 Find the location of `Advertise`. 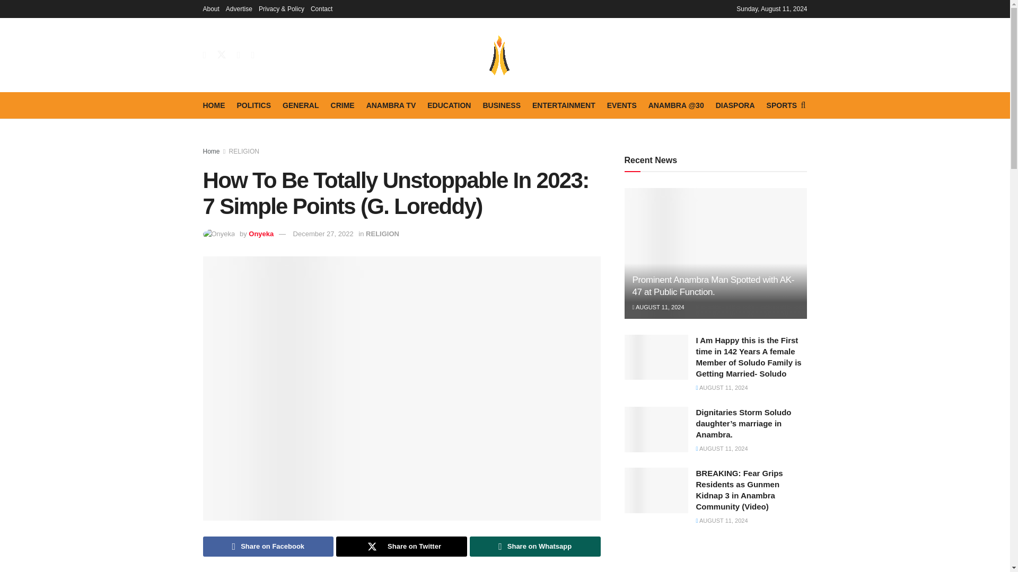

Advertise is located at coordinates (239, 8).